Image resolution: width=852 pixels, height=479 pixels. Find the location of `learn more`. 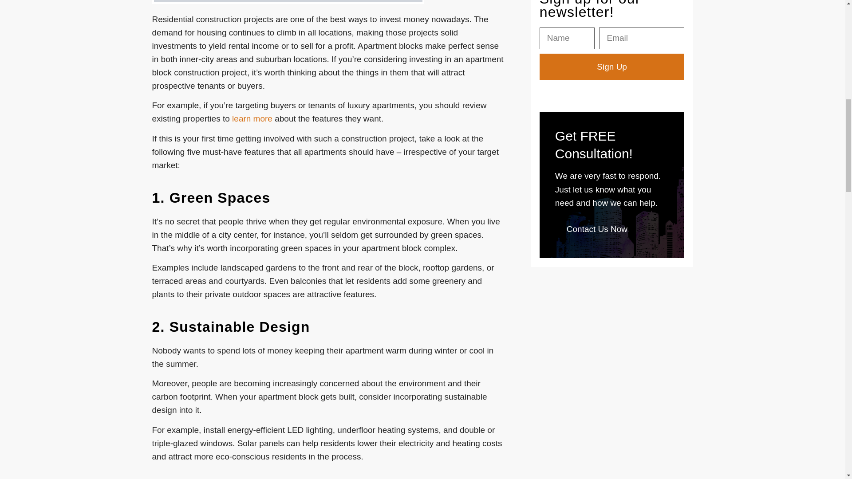

learn more is located at coordinates (252, 118).